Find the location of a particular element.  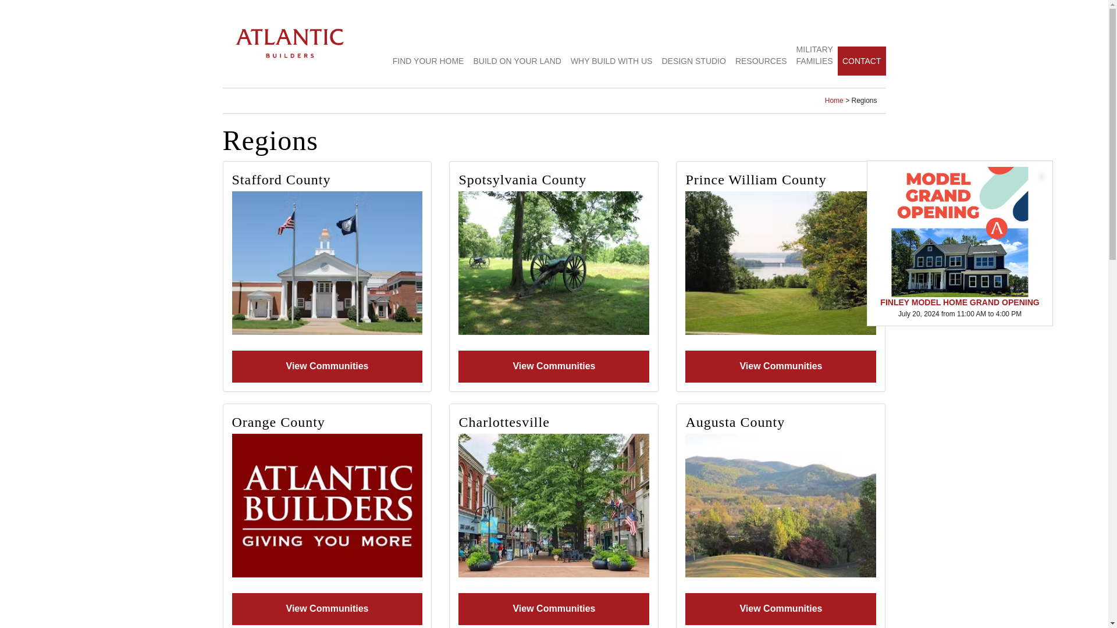

More in Spotsylvania County is located at coordinates (553, 263).